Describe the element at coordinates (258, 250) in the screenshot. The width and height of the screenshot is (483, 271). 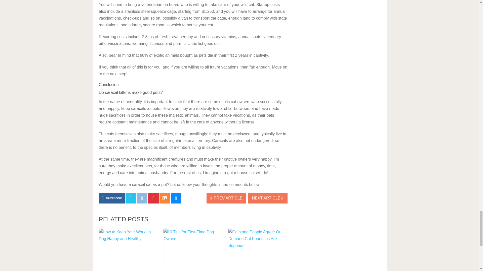
I see `Cats and People Agree: On-Demand Cat Fountains Are Superior!` at that location.